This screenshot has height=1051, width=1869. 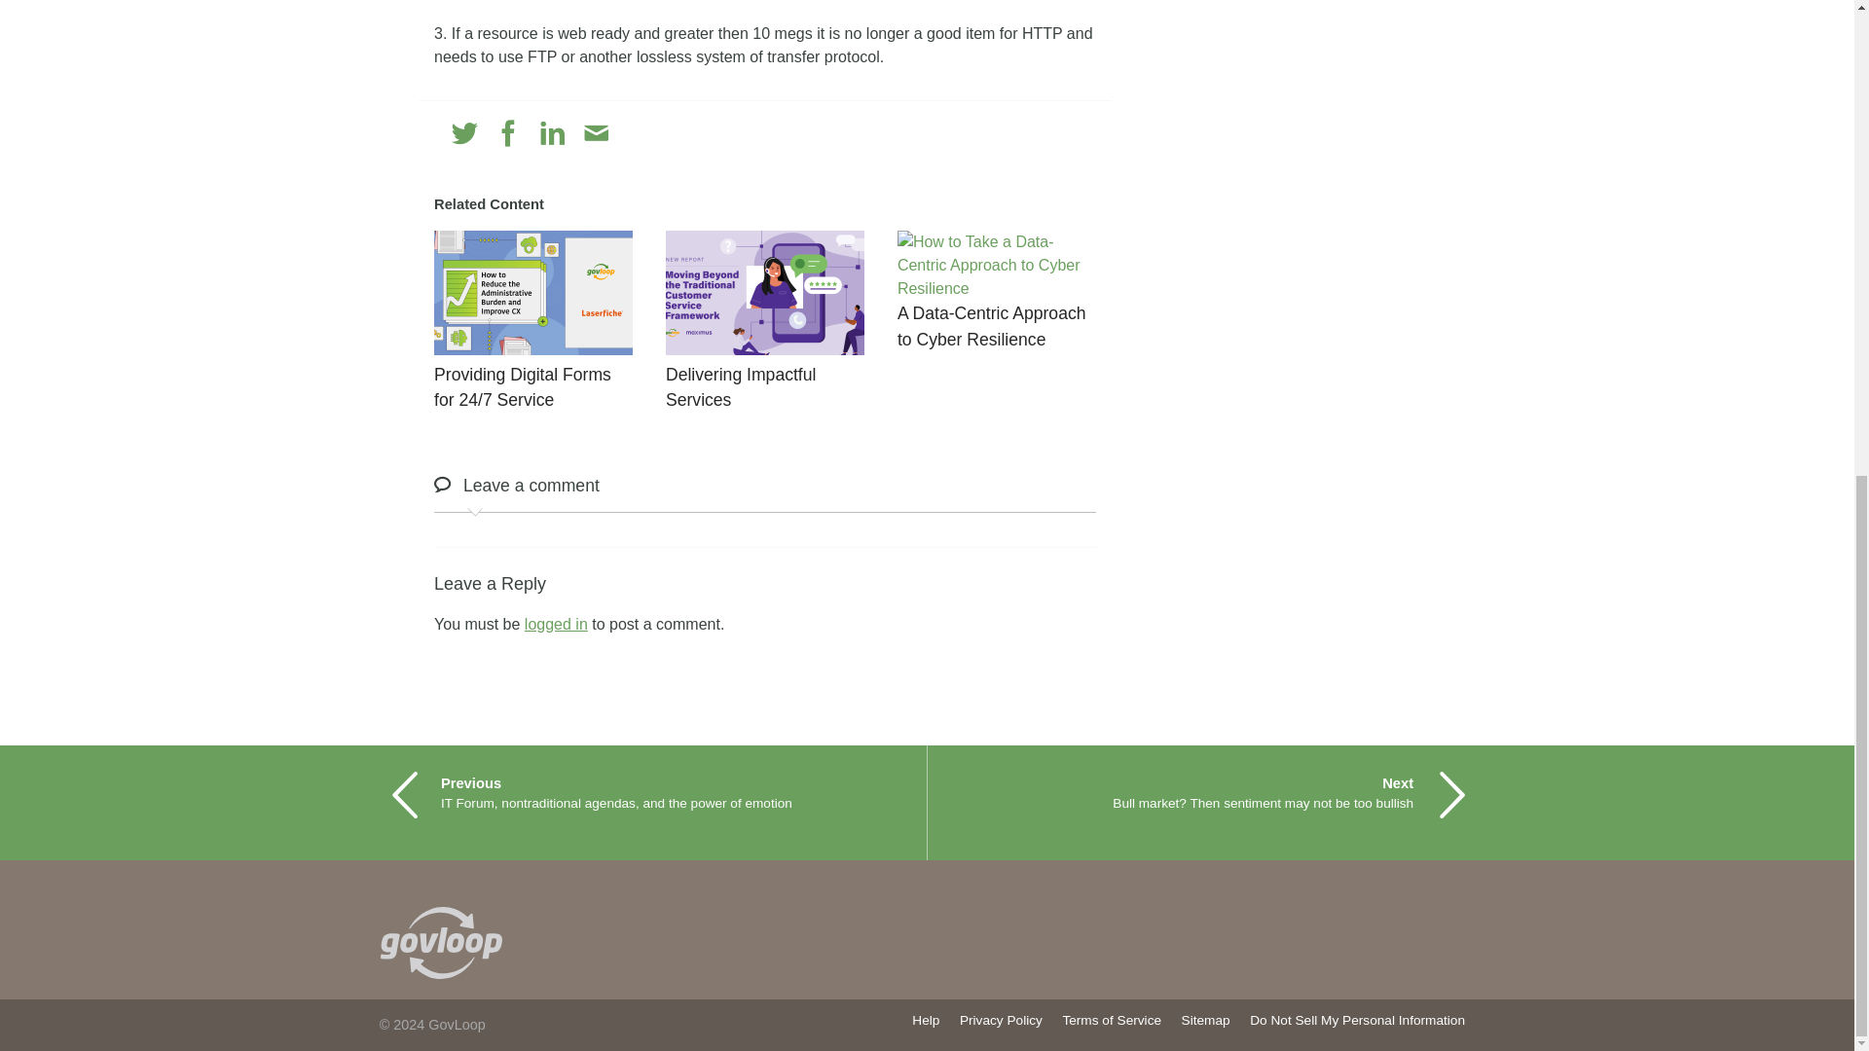 I want to click on Facebook, so click(x=508, y=134).